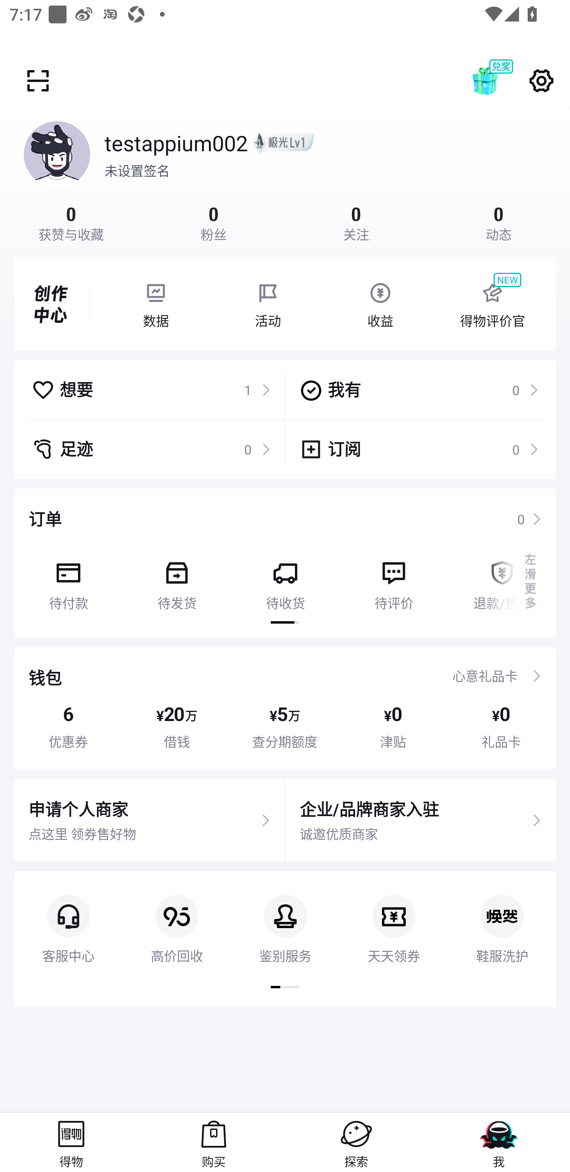 The width and height of the screenshot is (570, 1172). What do you see at coordinates (499, 1142) in the screenshot?
I see `我` at bounding box center [499, 1142].